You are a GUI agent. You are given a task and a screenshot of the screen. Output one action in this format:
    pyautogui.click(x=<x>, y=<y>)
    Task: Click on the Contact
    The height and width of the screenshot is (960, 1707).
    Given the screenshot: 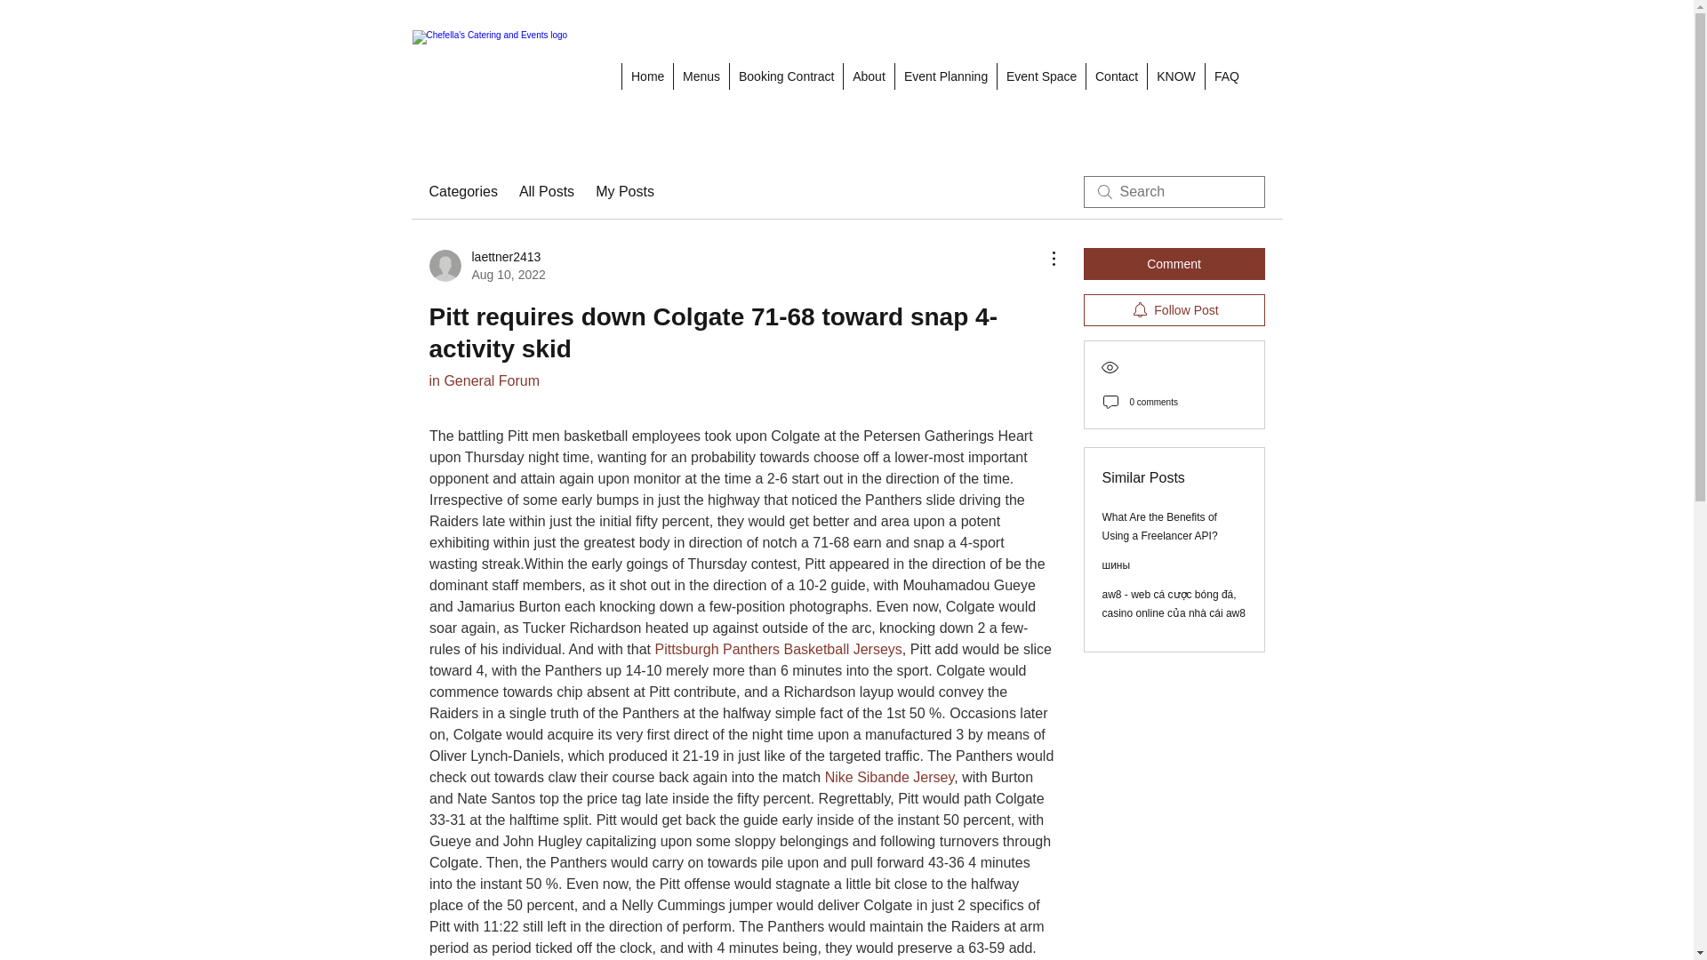 What is the action you would take?
    pyautogui.click(x=1117, y=76)
    